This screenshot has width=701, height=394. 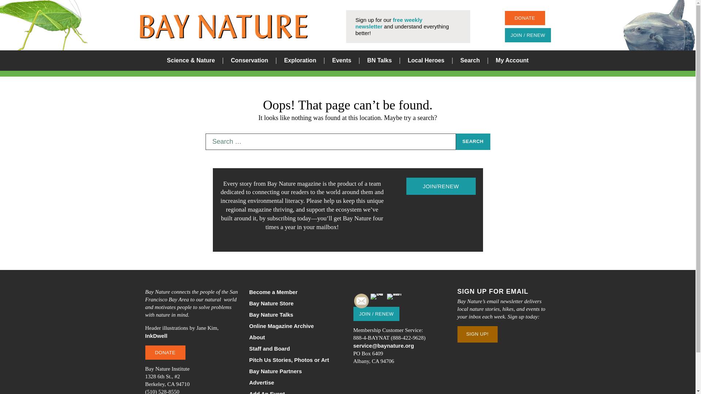 What do you see at coordinates (470, 61) in the screenshot?
I see `Search` at bounding box center [470, 61].